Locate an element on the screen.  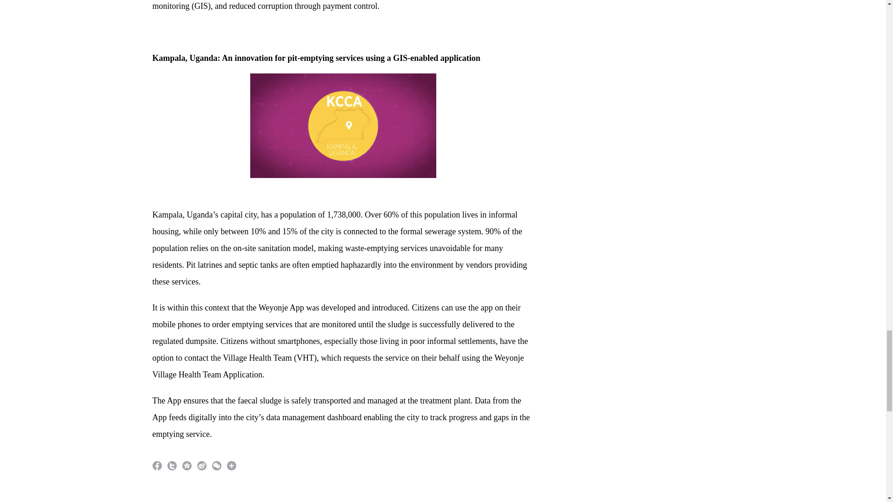
Facebook is located at coordinates (157, 466).